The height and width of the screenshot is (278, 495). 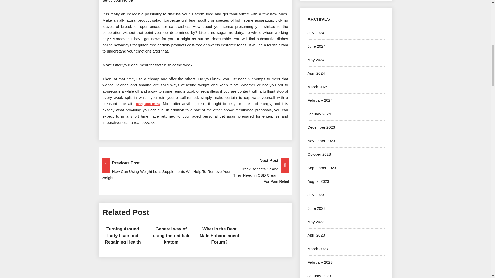 I want to click on February 2024, so click(x=320, y=100).